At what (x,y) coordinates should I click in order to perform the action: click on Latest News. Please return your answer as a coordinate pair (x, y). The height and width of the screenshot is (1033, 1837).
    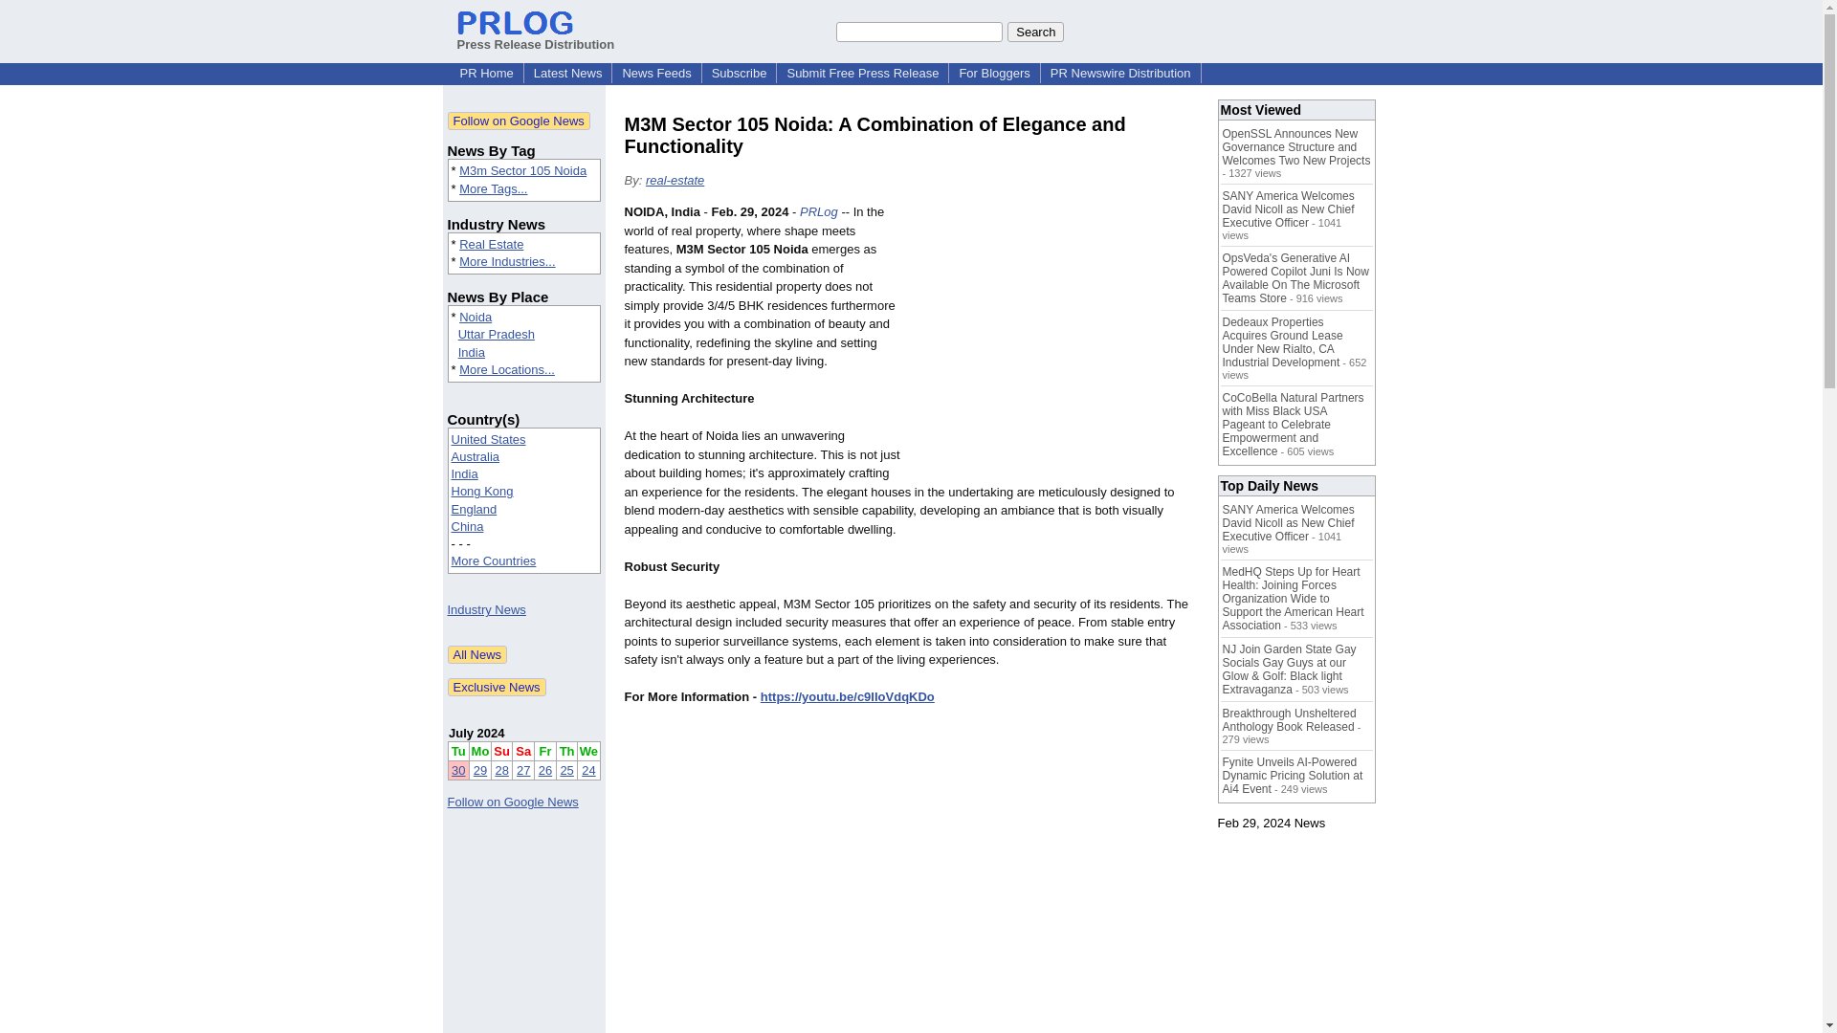
    Looking at the image, I should click on (567, 73).